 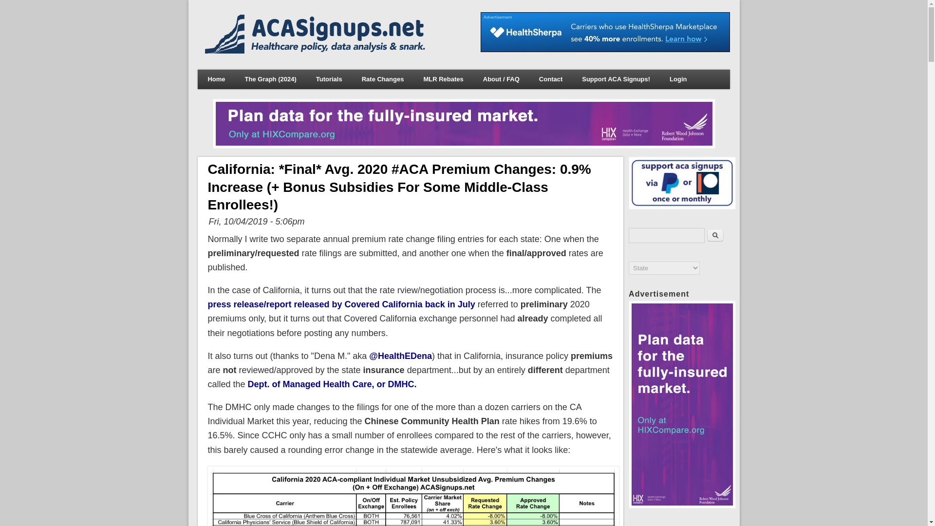 I want to click on Home, so click(x=216, y=79).